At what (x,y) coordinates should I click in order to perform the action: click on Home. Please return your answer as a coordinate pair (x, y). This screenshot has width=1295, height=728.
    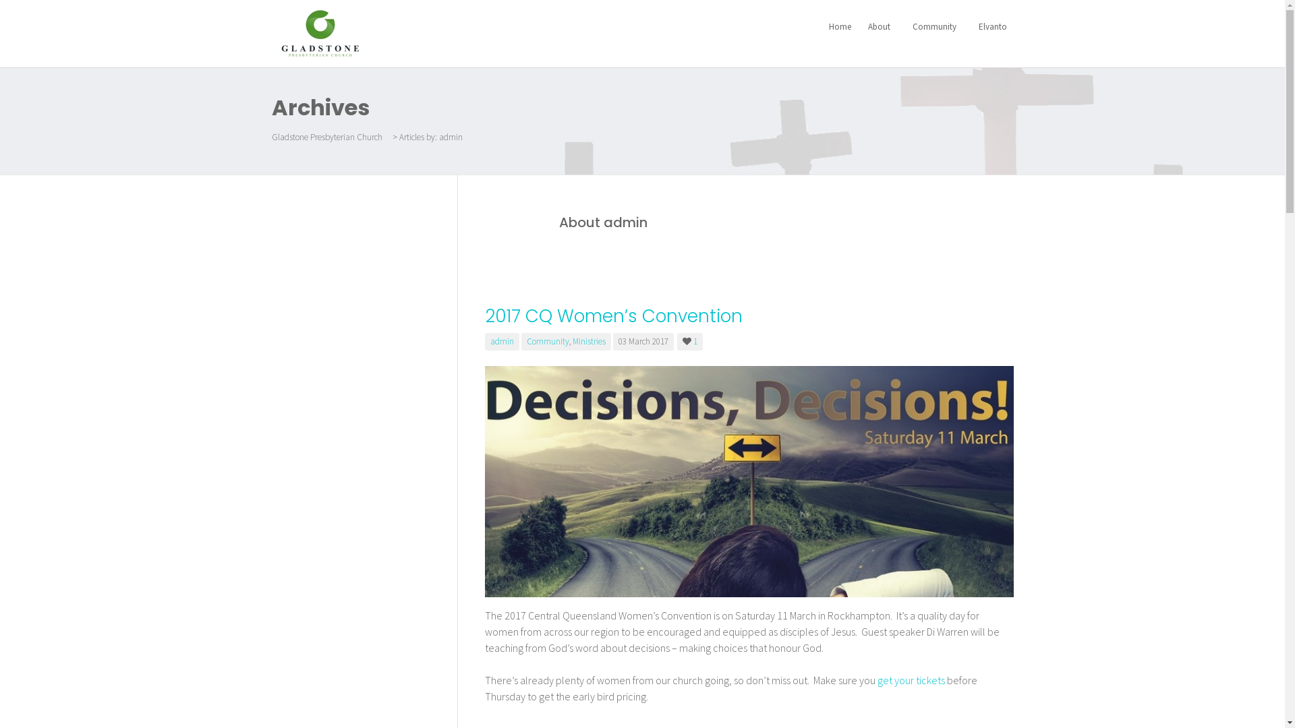
    Looking at the image, I should click on (838, 27).